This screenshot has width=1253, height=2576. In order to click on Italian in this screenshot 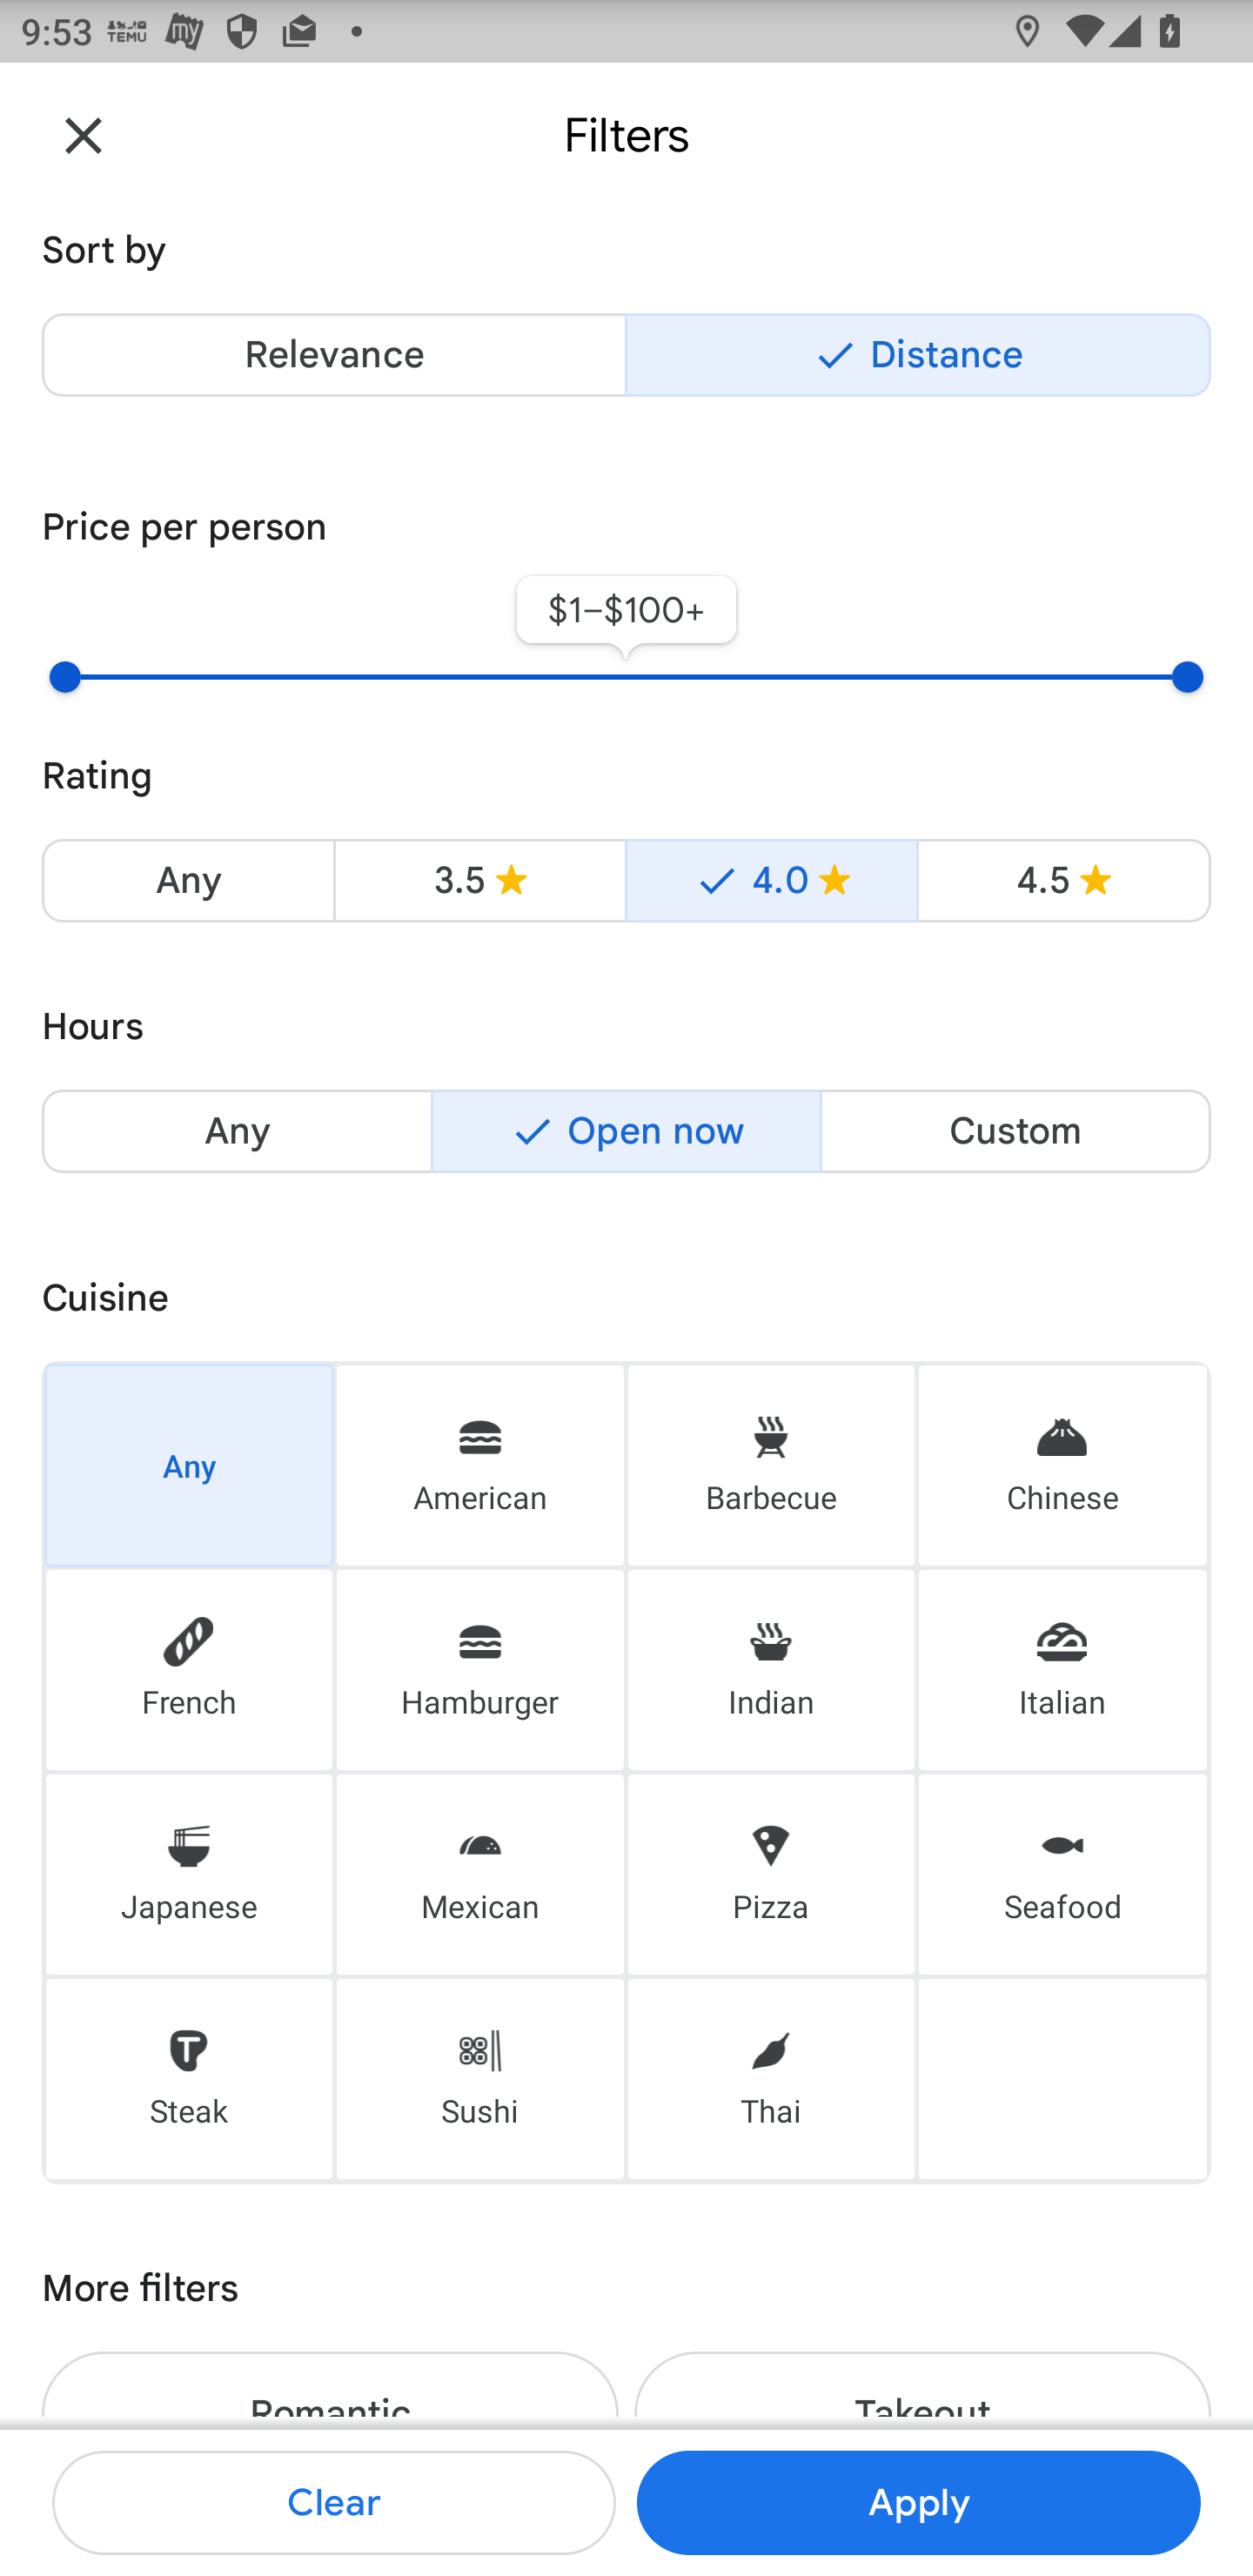, I will do `click(1063, 1670)`.